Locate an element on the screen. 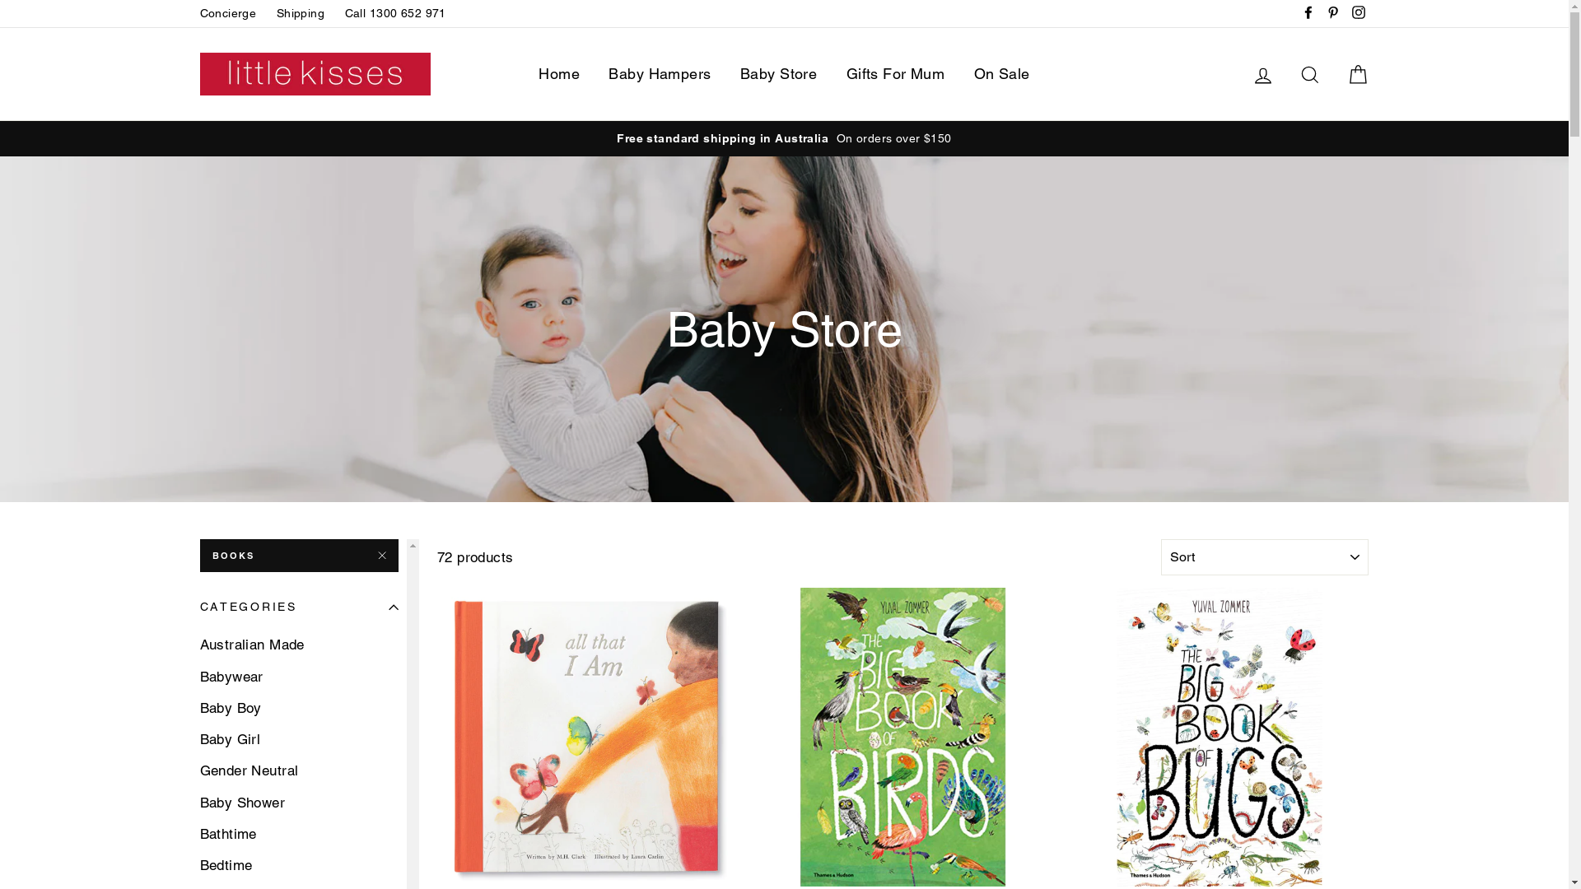 This screenshot has height=889, width=1581. Bedtime is located at coordinates (298, 865).